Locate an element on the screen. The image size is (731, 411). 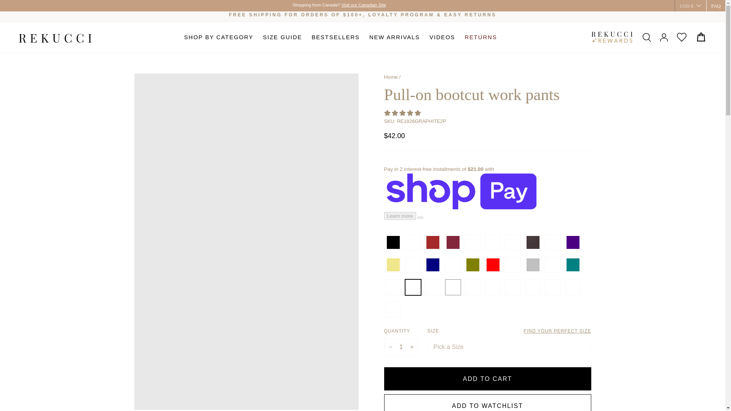
LOGO-REKUCCI-REWARDS-MENU is located at coordinates (611, 37).